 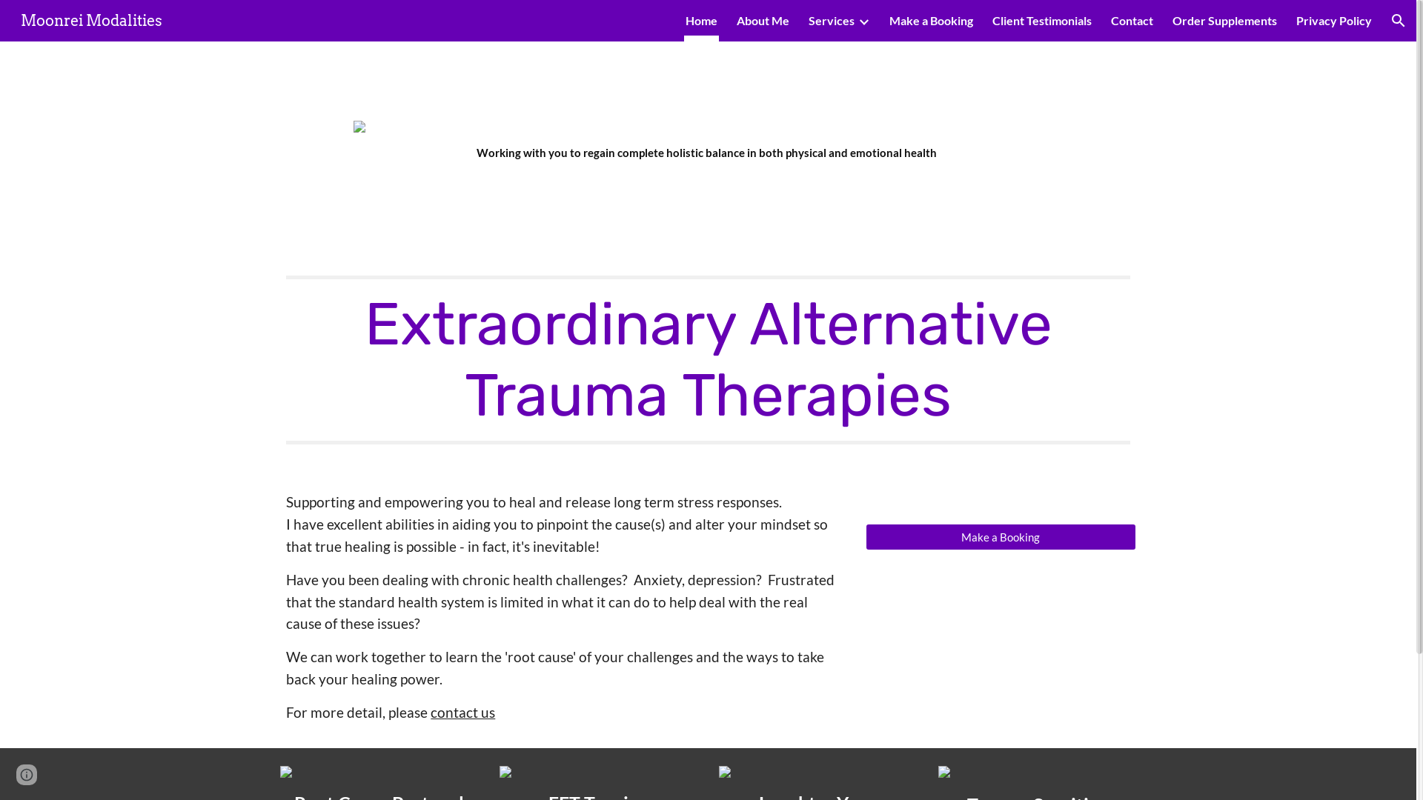 What do you see at coordinates (1334, 21) in the screenshot?
I see `Privacy Policy` at bounding box center [1334, 21].